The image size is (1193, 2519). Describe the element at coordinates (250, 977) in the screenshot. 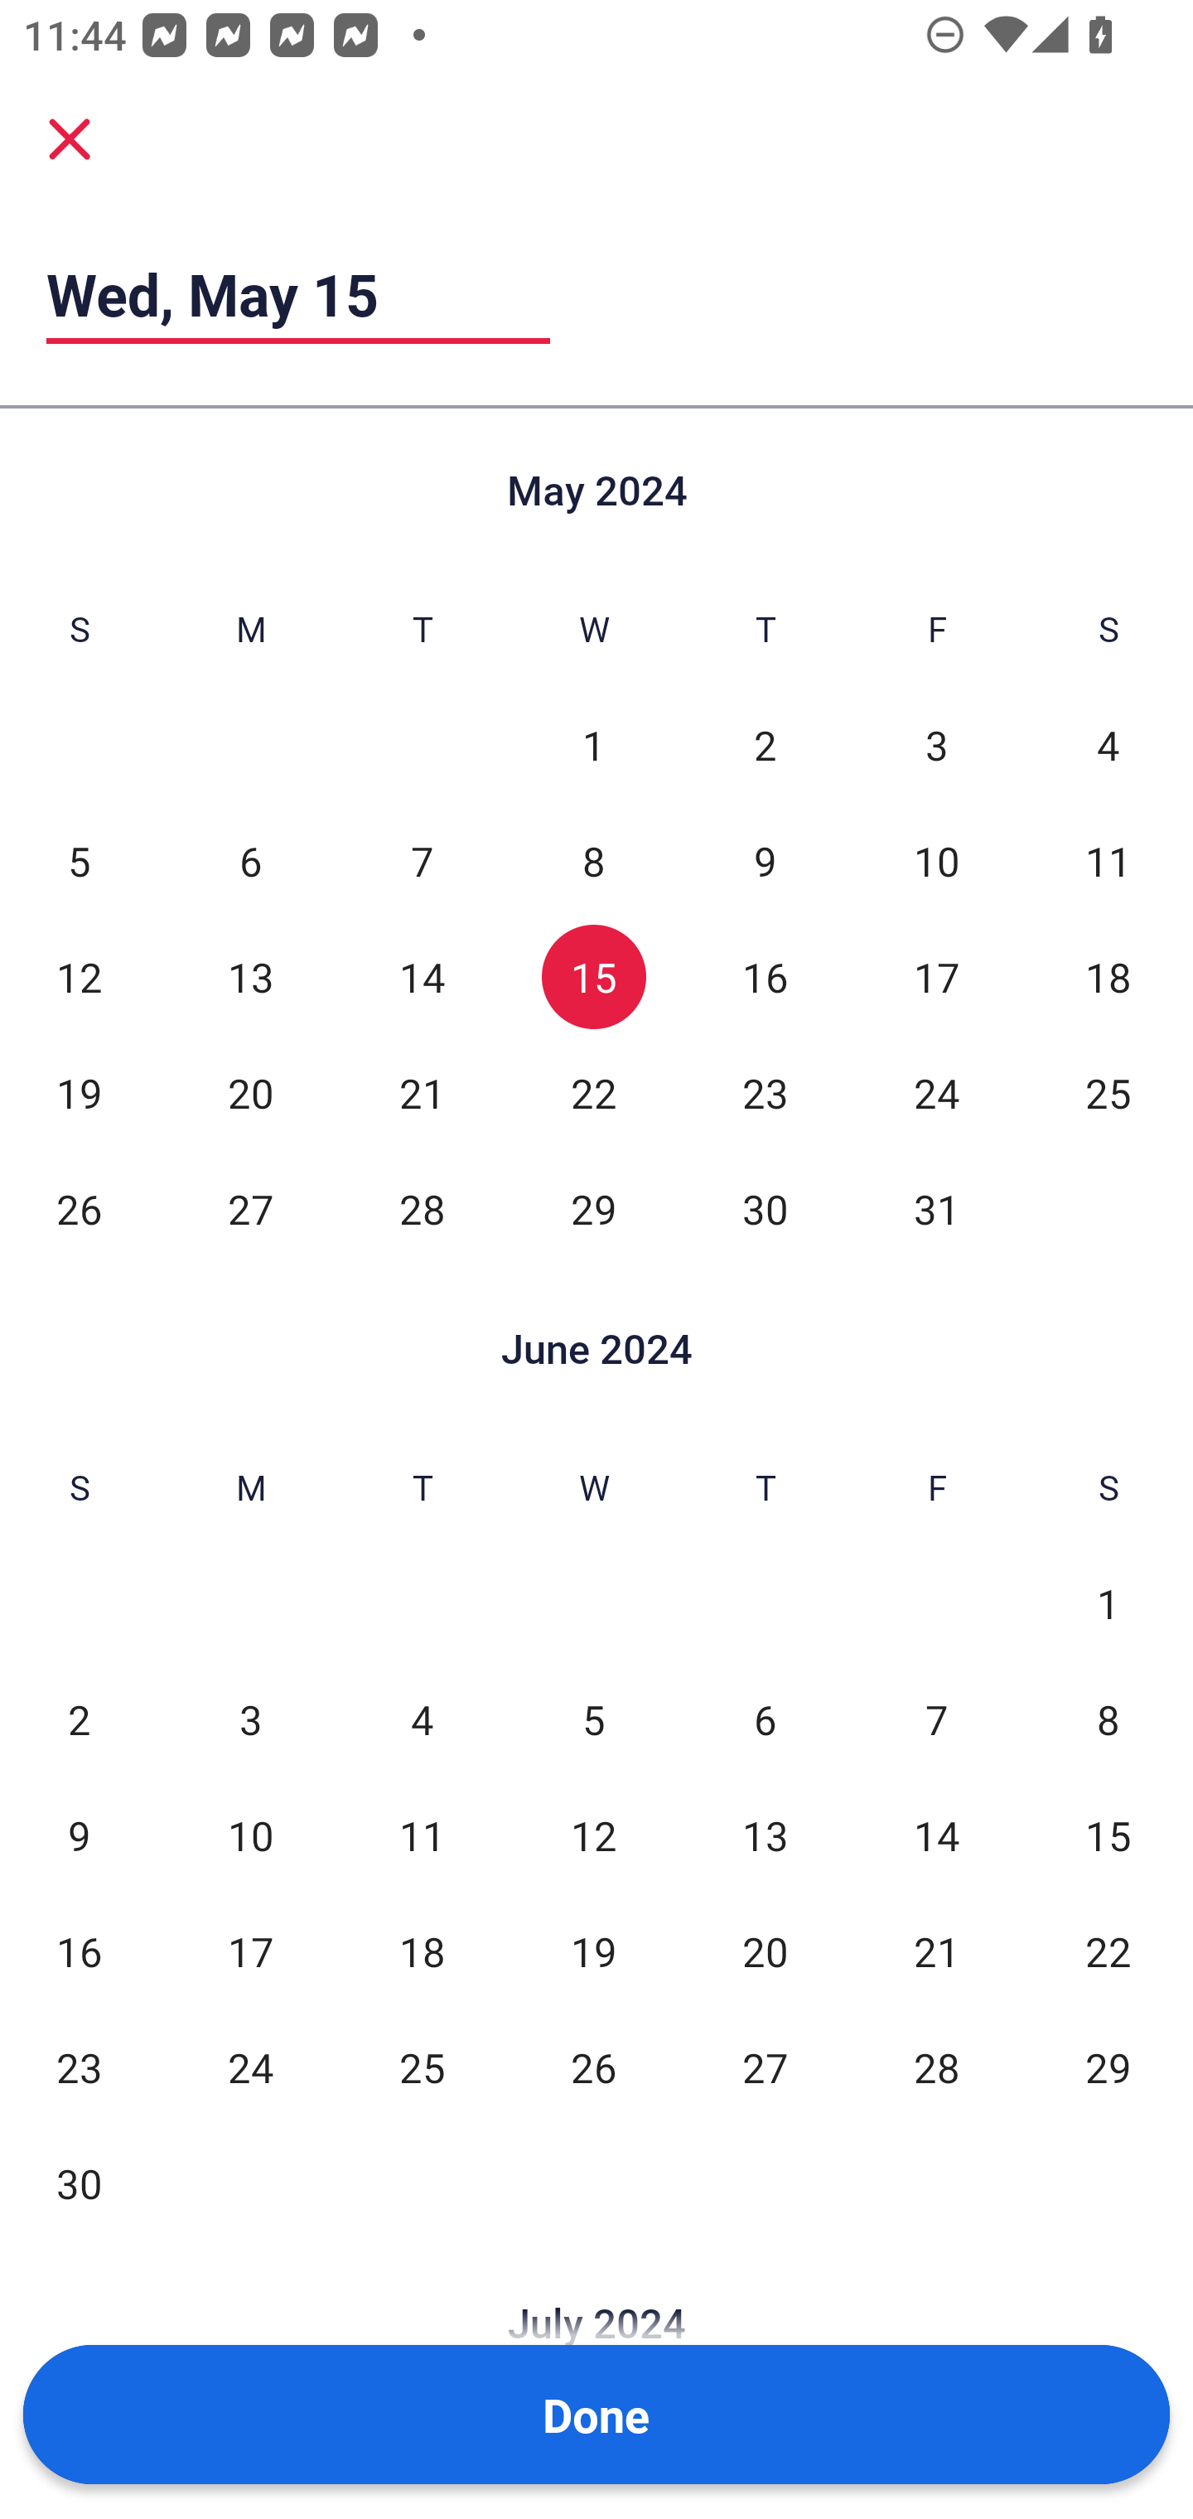

I see `13 Mon, May 13, Not Selected` at that location.